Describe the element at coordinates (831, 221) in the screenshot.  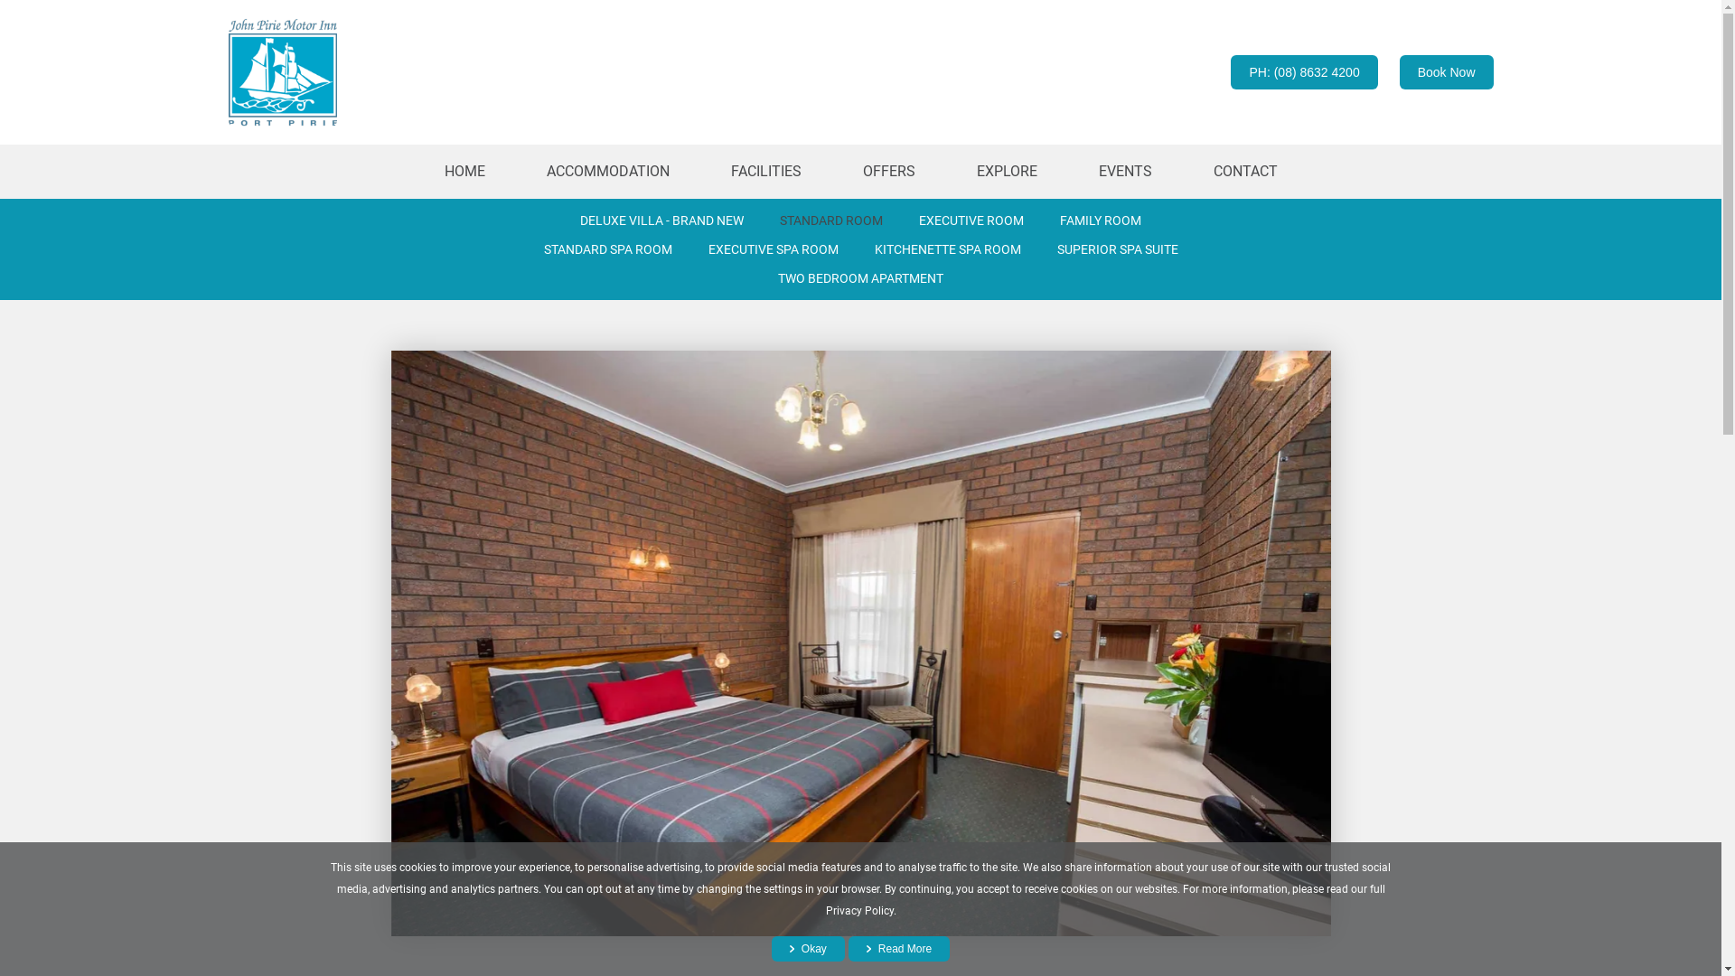
I see `STANDARD ROOM` at that location.